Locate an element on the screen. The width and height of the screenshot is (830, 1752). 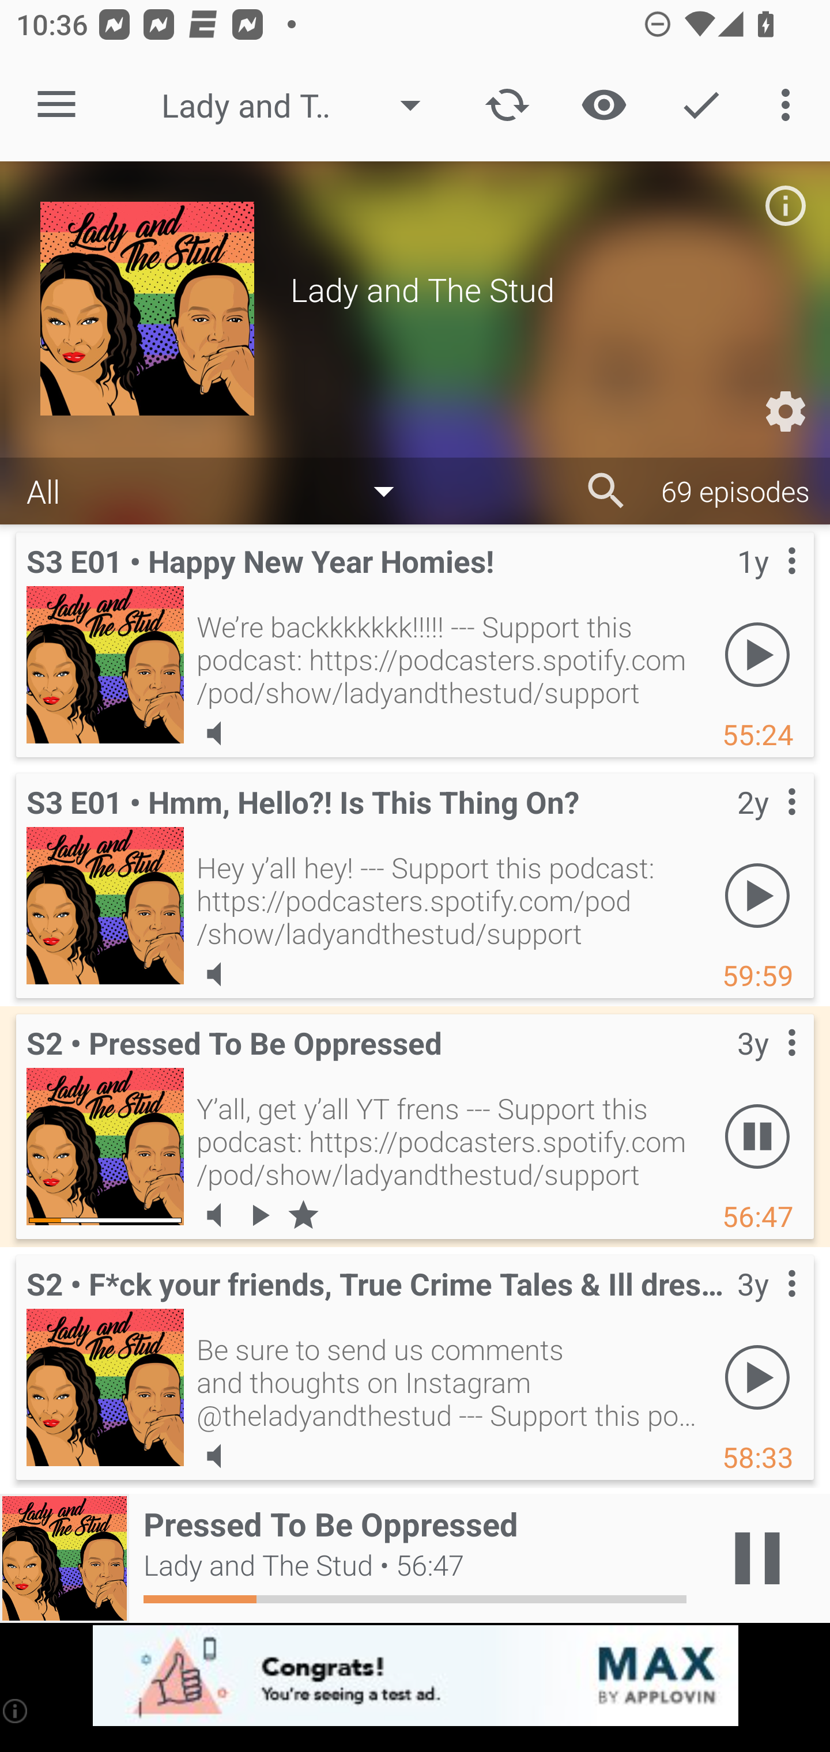
Play is located at coordinates (757, 654).